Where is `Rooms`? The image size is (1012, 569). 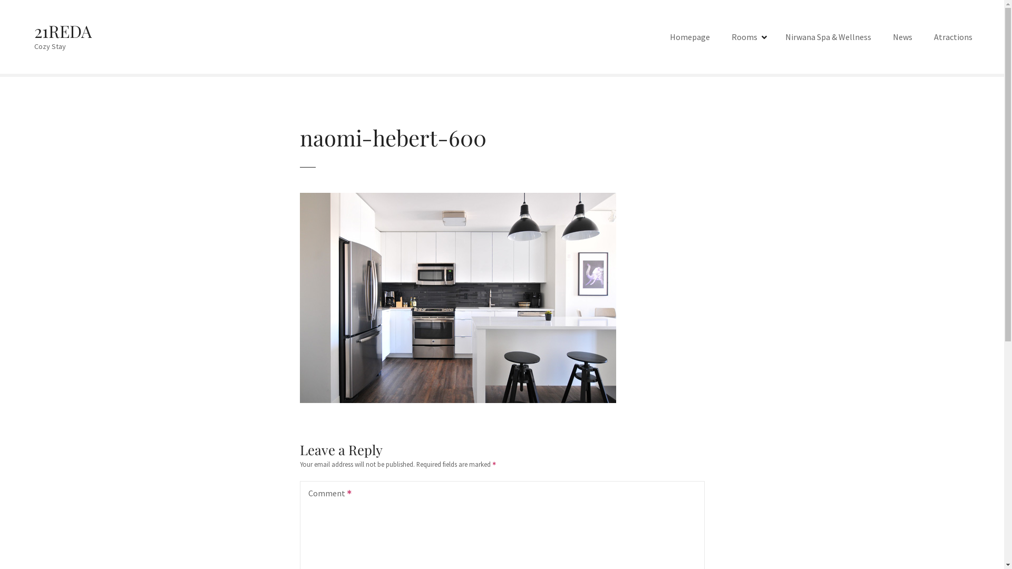 Rooms is located at coordinates (747, 37).